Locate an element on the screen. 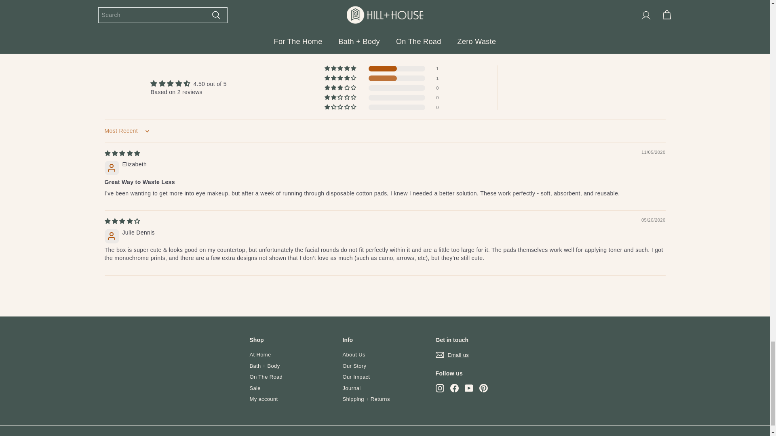  instagram is located at coordinates (440, 388).